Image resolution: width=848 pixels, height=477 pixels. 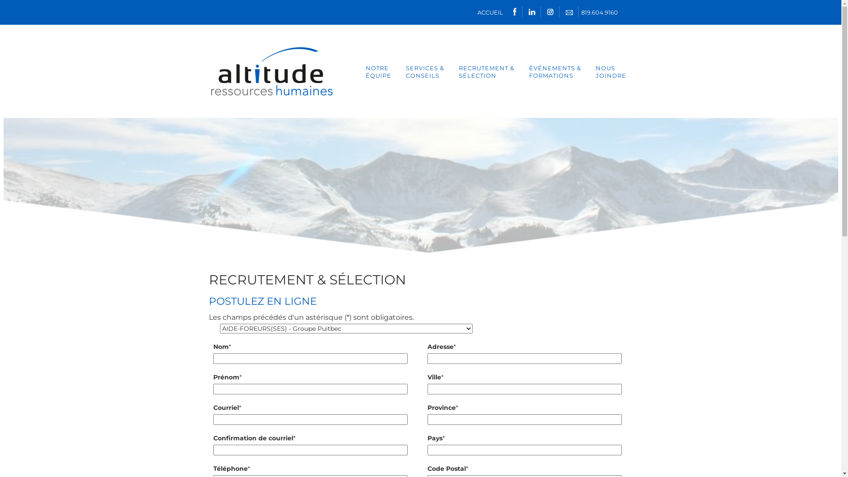 What do you see at coordinates (600, 12) in the screenshot?
I see `819.604.9160` at bounding box center [600, 12].